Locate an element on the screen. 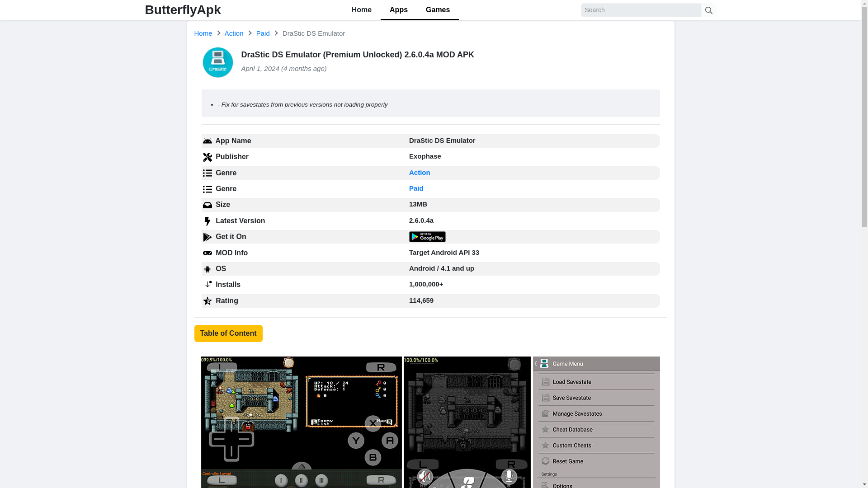 The image size is (868, 488). Action is located at coordinates (420, 172).